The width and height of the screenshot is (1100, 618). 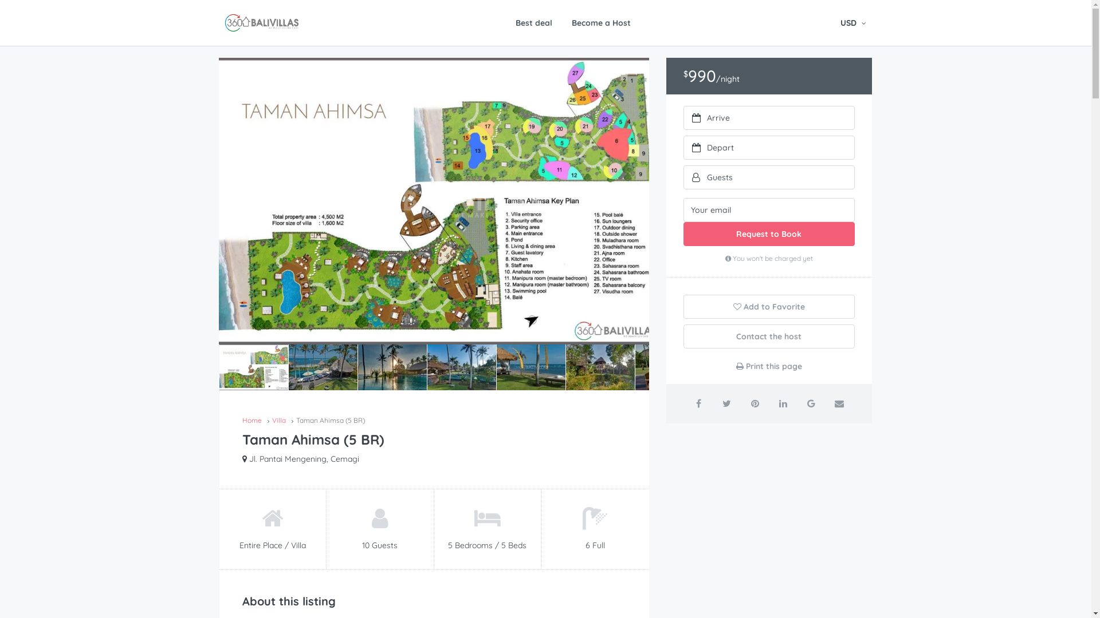 I want to click on Villa, so click(x=278, y=420).